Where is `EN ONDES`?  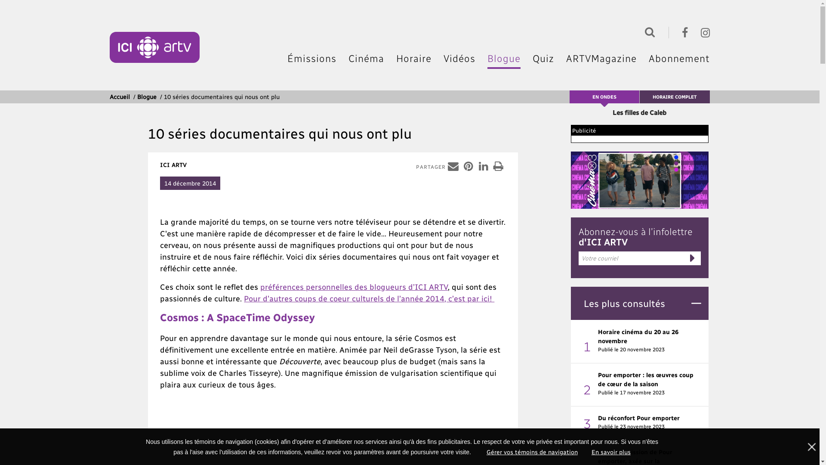 EN ONDES is located at coordinates (604, 96).